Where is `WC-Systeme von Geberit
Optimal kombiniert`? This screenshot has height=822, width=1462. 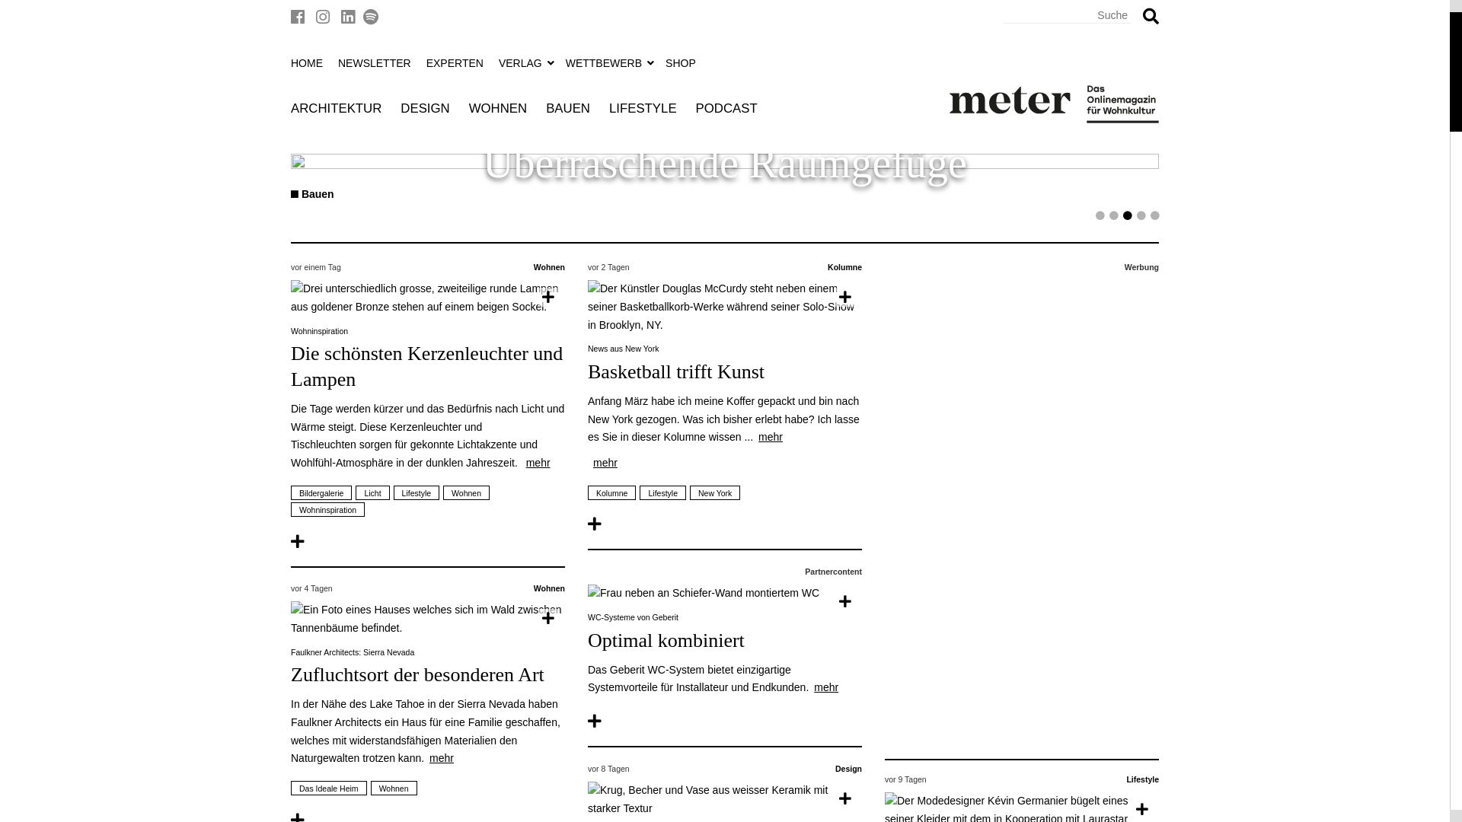
WC-Systeme von Geberit
Optimal kombiniert is located at coordinates (725, 633).